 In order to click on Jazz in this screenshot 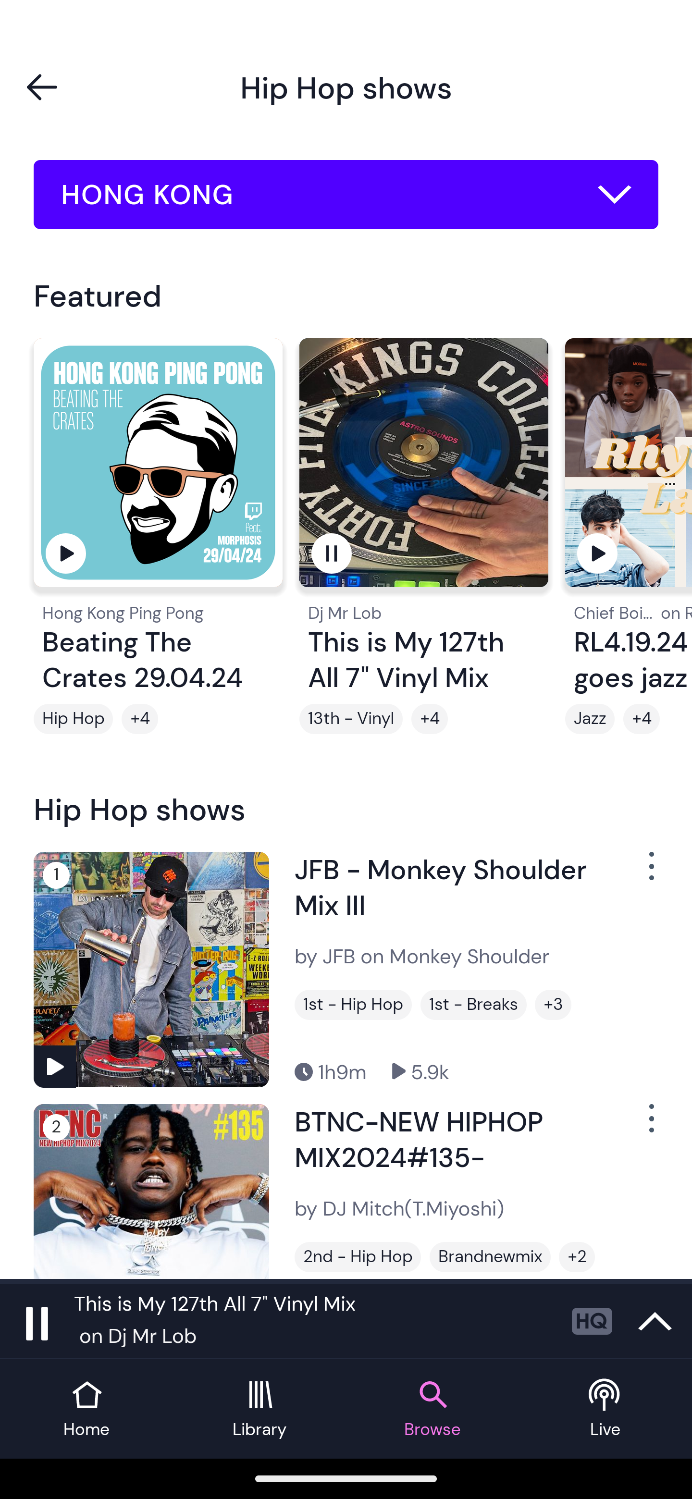, I will do `click(590, 719)`.